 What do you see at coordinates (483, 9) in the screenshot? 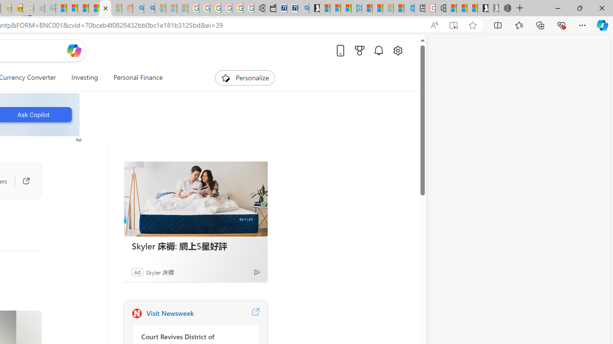
I see `Play Free Online Games | Games from Microsoft Start` at bounding box center [483, 9].